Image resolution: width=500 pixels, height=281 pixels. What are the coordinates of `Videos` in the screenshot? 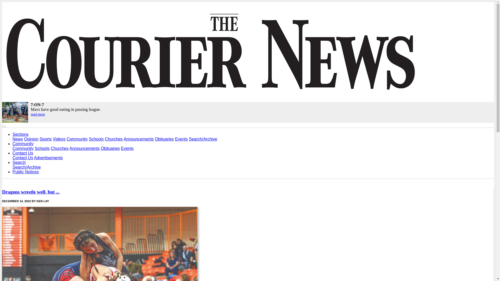 It's located at (59, 139).